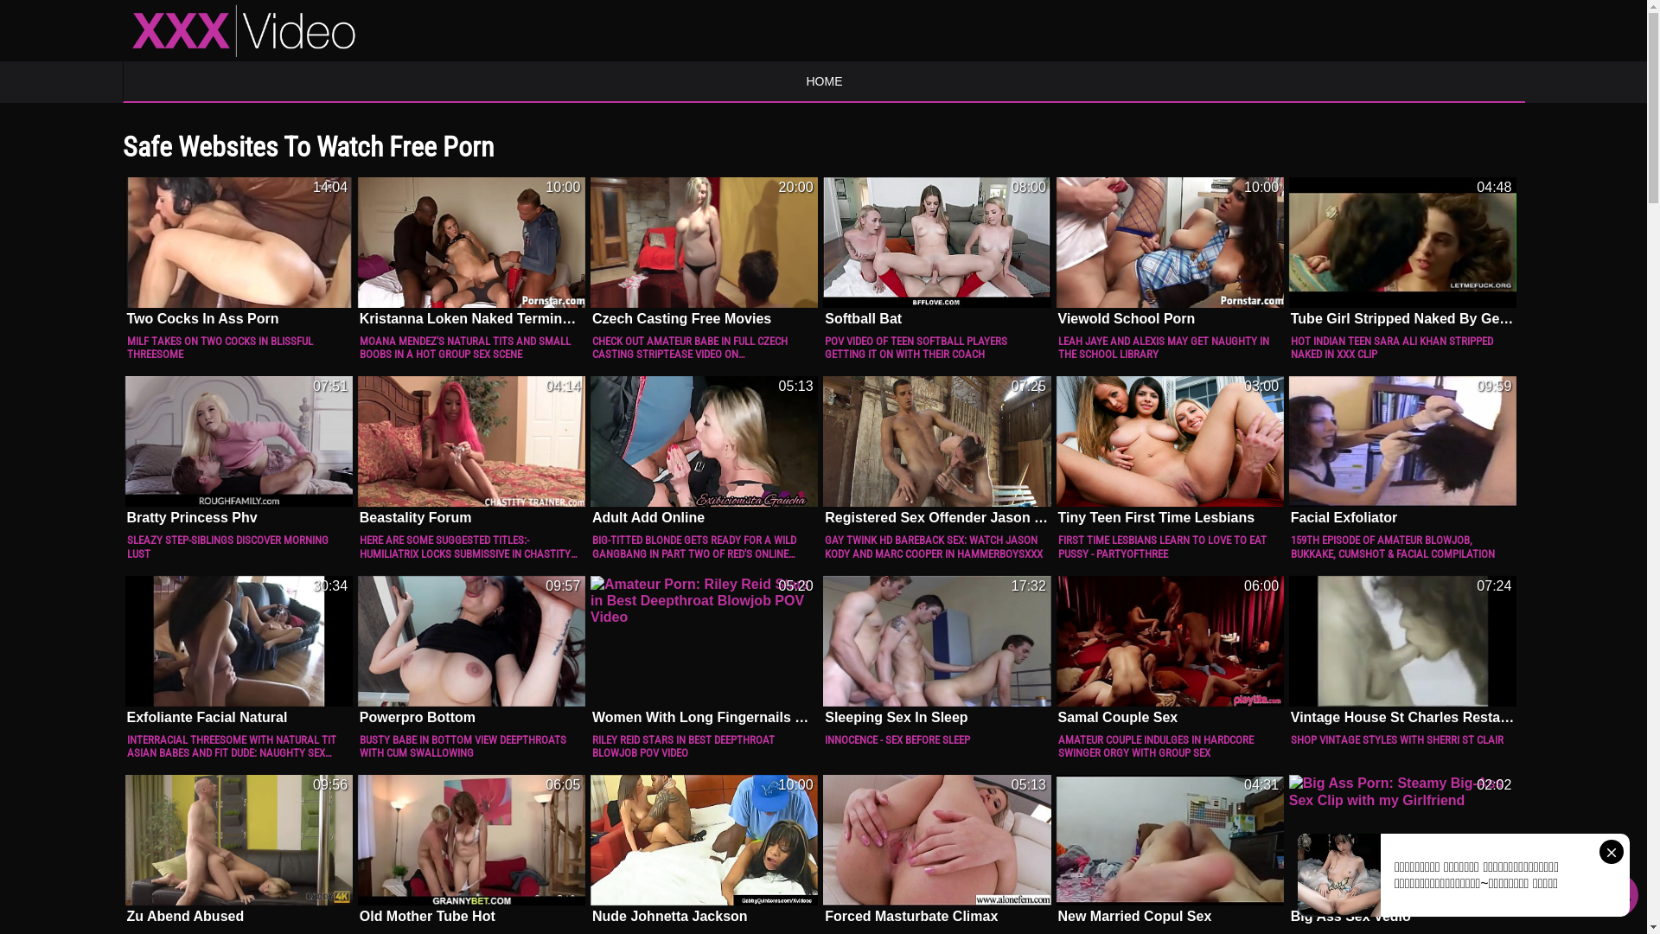 The image size is (1660, 934). I want to click on 04:48
Tube Girl Stripped Naked By Geeks, so click(1402, 251).